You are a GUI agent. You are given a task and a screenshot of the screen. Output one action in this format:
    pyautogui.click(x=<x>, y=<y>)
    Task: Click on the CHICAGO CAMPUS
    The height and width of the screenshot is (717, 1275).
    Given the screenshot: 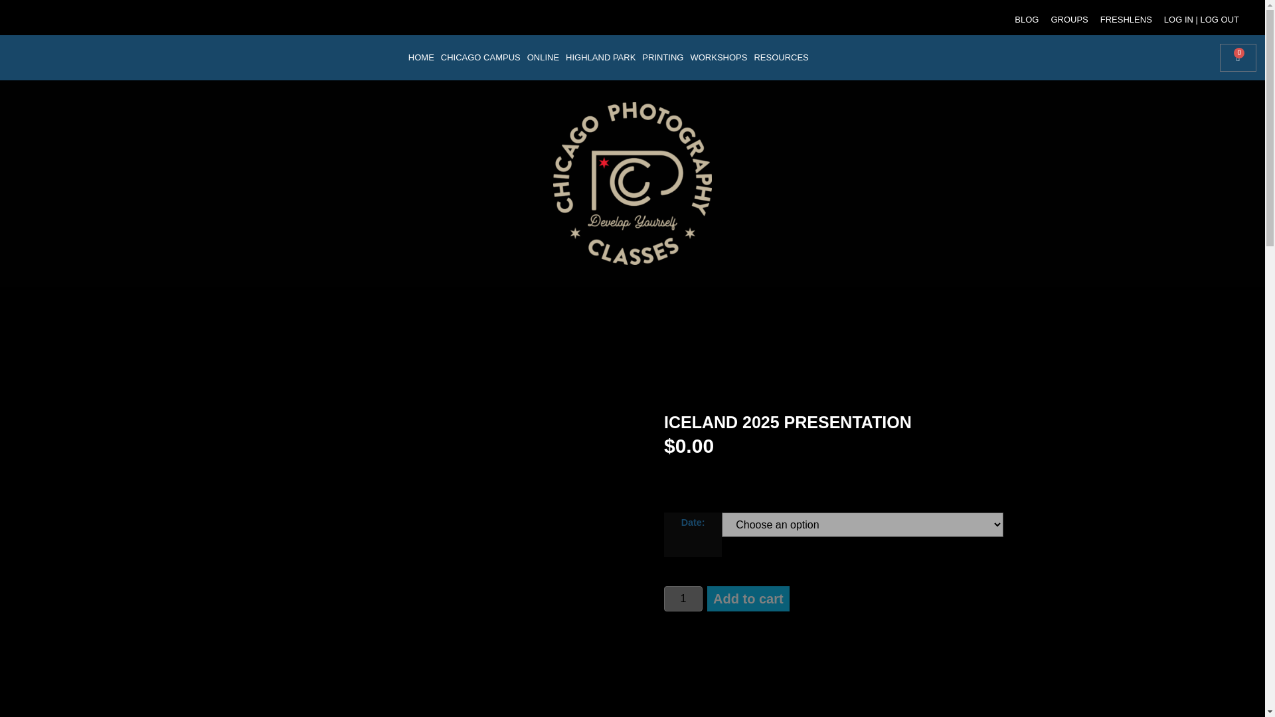 What is the action you would take?
    pyautogui.click(x=481, y=57)
    